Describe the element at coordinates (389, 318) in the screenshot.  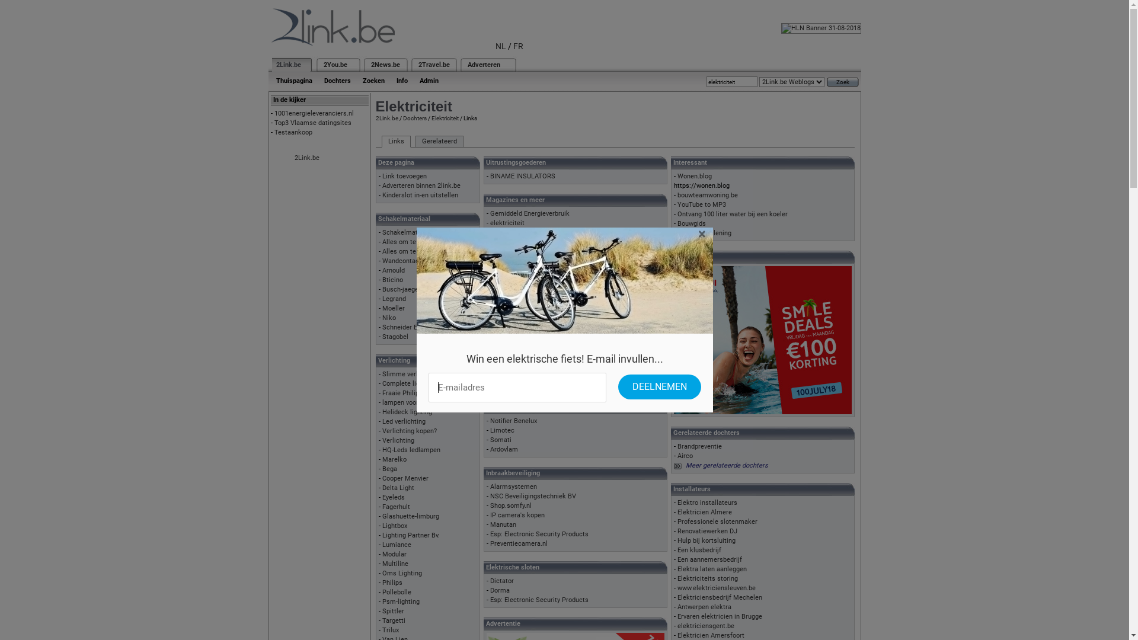
I see `Niko` at that location.